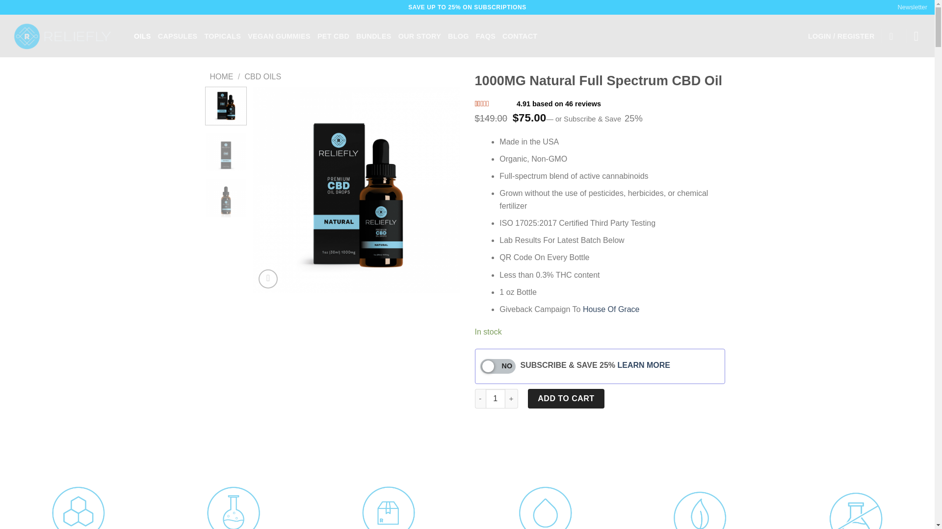 The height and width of the screenshot is (529, 942). What do you see at coordinates (63, 36) in the screenshot?
I see `Reliefly - Premium CBD Premium Relief` at bounding box center [63, 36].